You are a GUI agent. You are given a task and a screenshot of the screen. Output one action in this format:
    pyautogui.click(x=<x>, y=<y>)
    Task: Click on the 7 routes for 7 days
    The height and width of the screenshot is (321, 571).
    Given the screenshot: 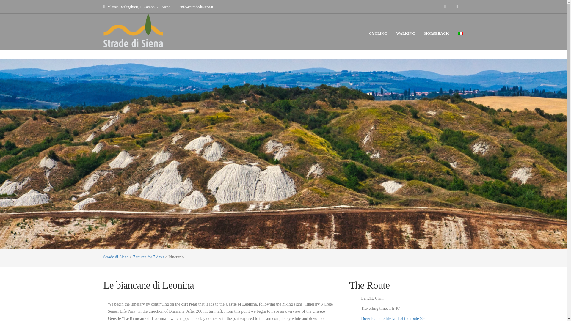 What is the action you would take?
    pyautogui.click(x=148, y=257)
    